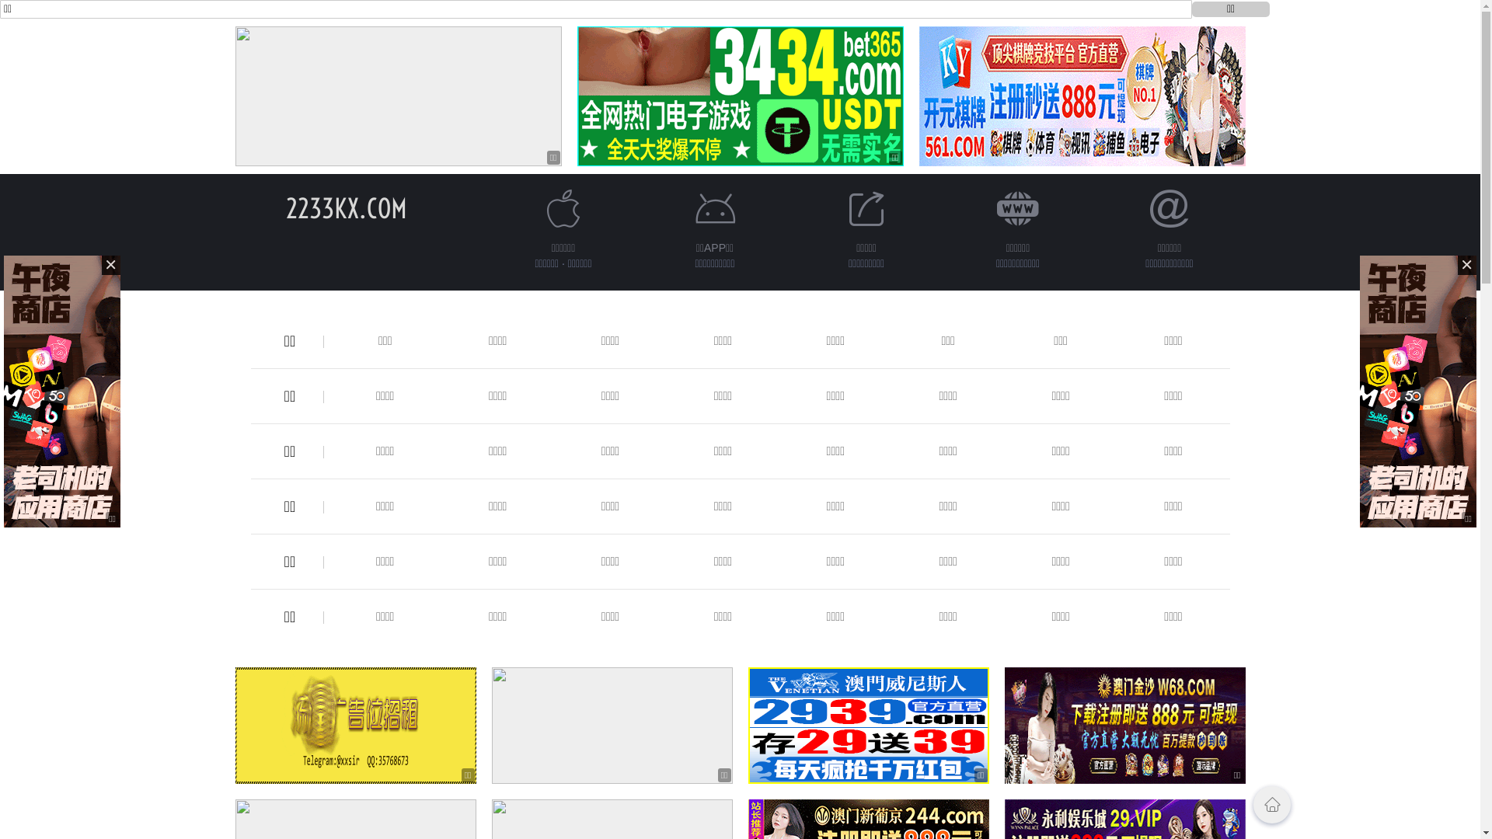 This screenshot has height=839, width=1492. Describe the element at coordinates (347, 208) in the screenshot. I see `2233KX.COM` at that location.